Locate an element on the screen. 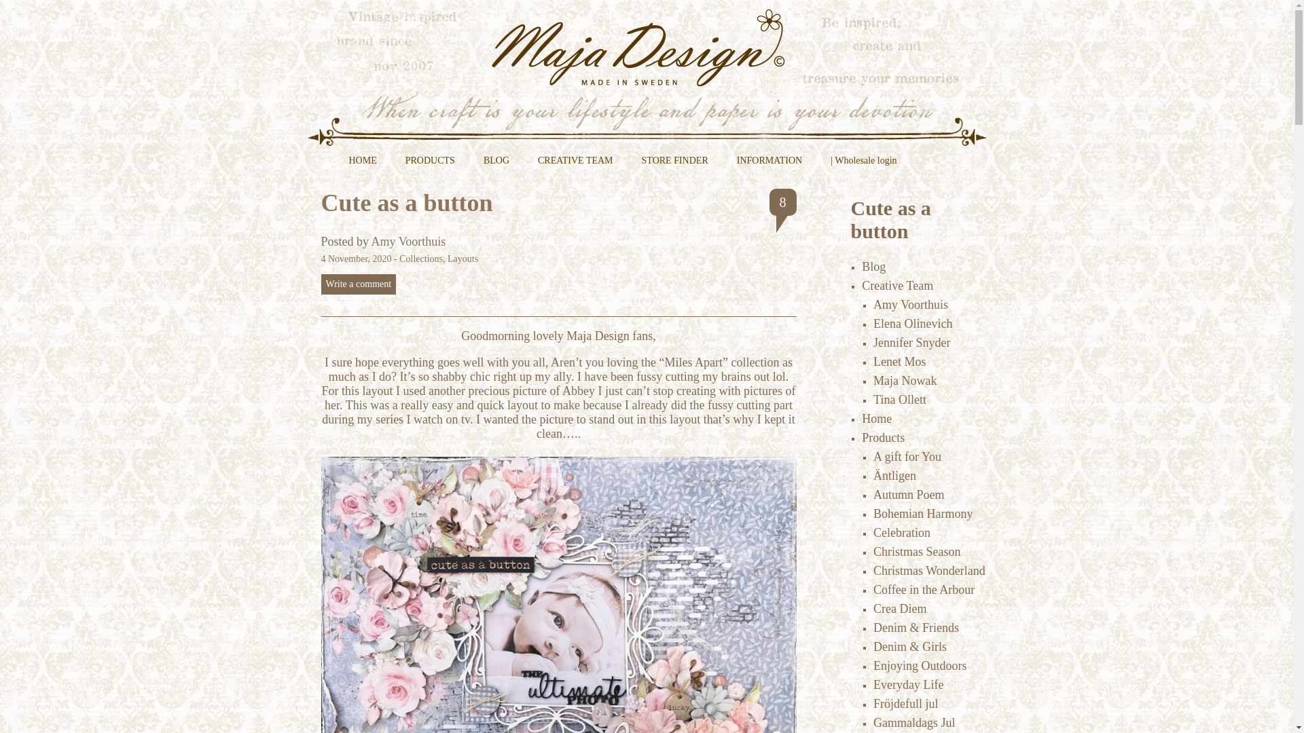 The image size is (1304, 733). A gift for You is located at coordinates (907, 456).